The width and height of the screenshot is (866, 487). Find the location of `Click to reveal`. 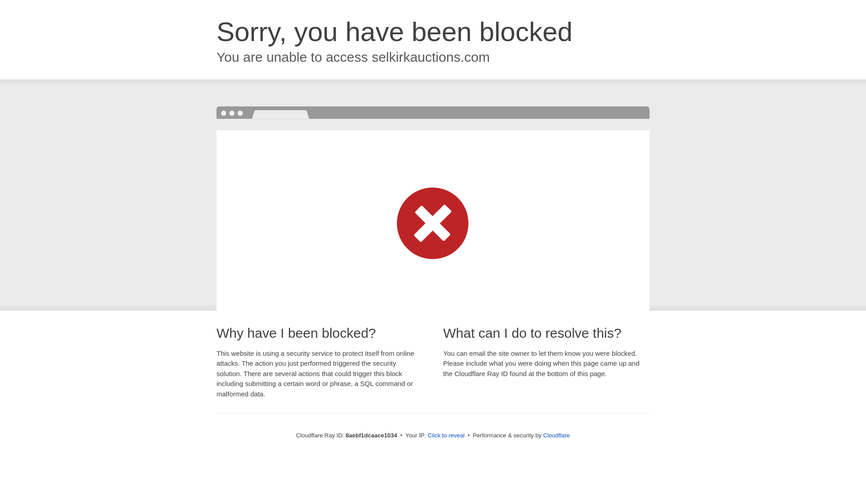

Click to reveal is located at coordinates (446, 436).